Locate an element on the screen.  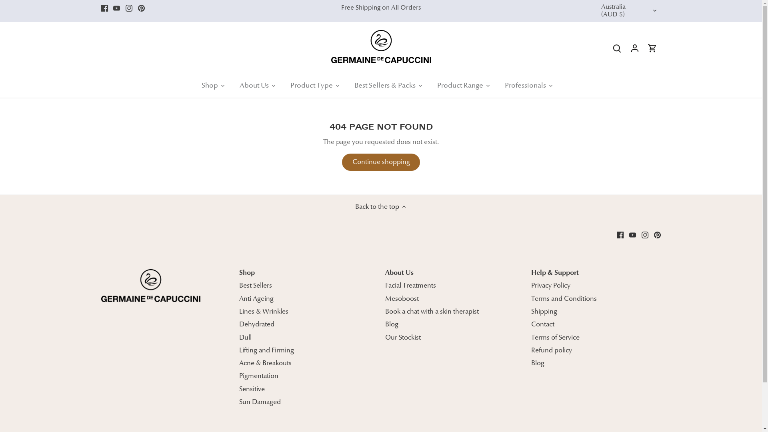
Sensitive is located at coordinates (252, 389).